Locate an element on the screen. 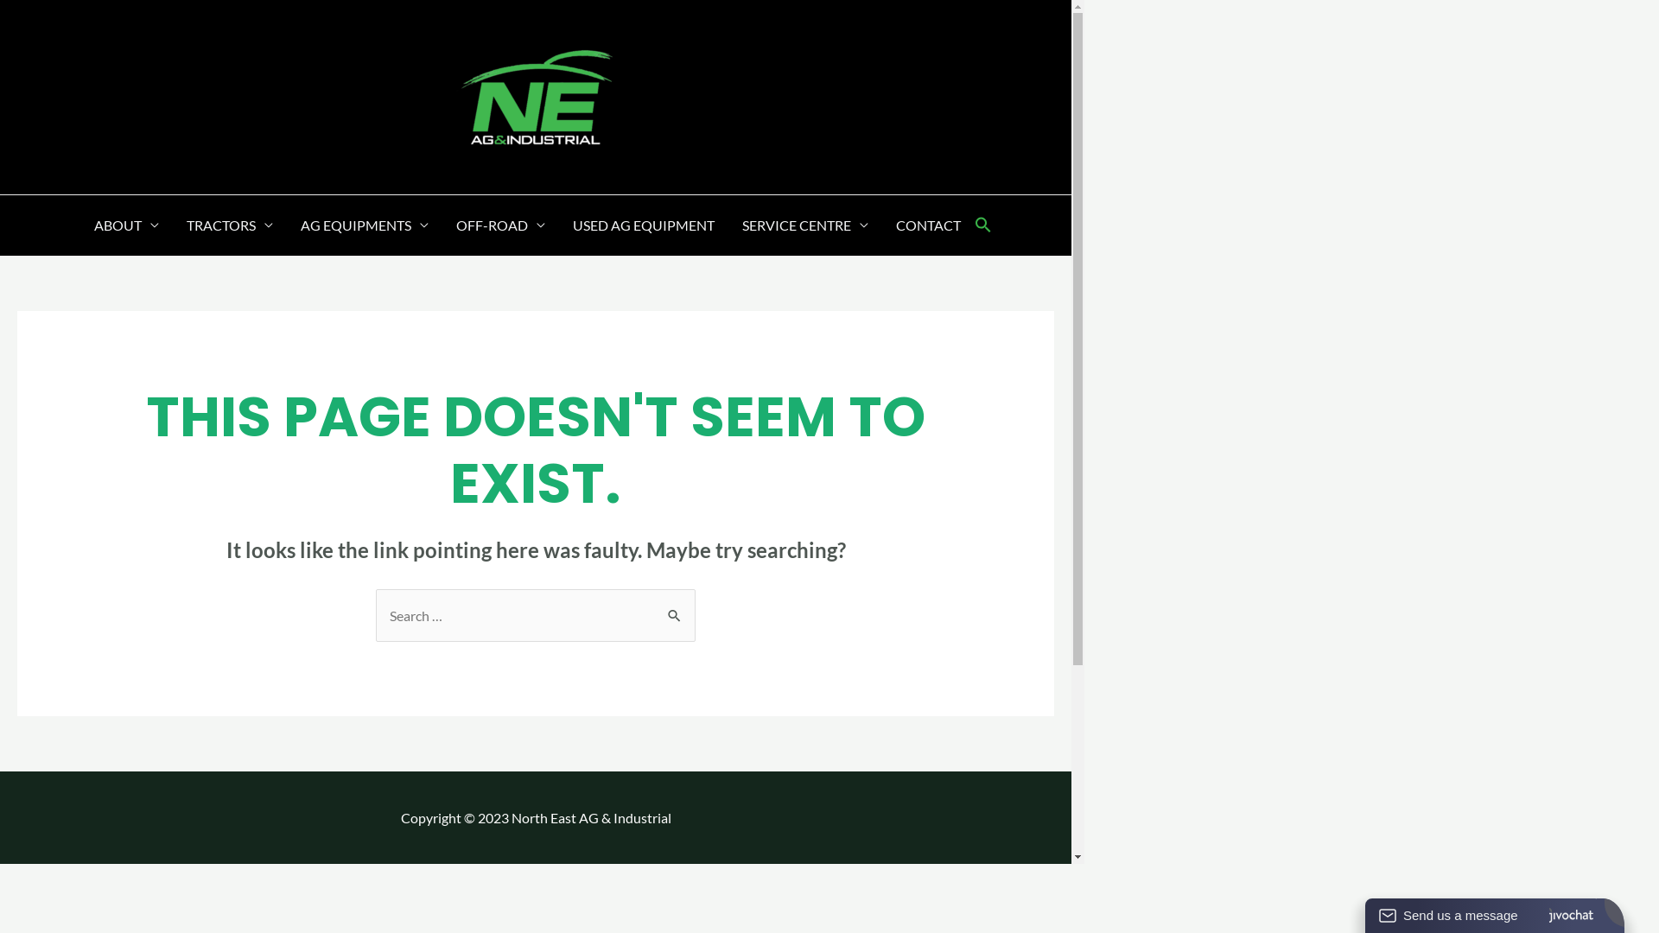 This screenshot has width=1659, height=933. OFF-ROAD is located at coordinates (501, 225).